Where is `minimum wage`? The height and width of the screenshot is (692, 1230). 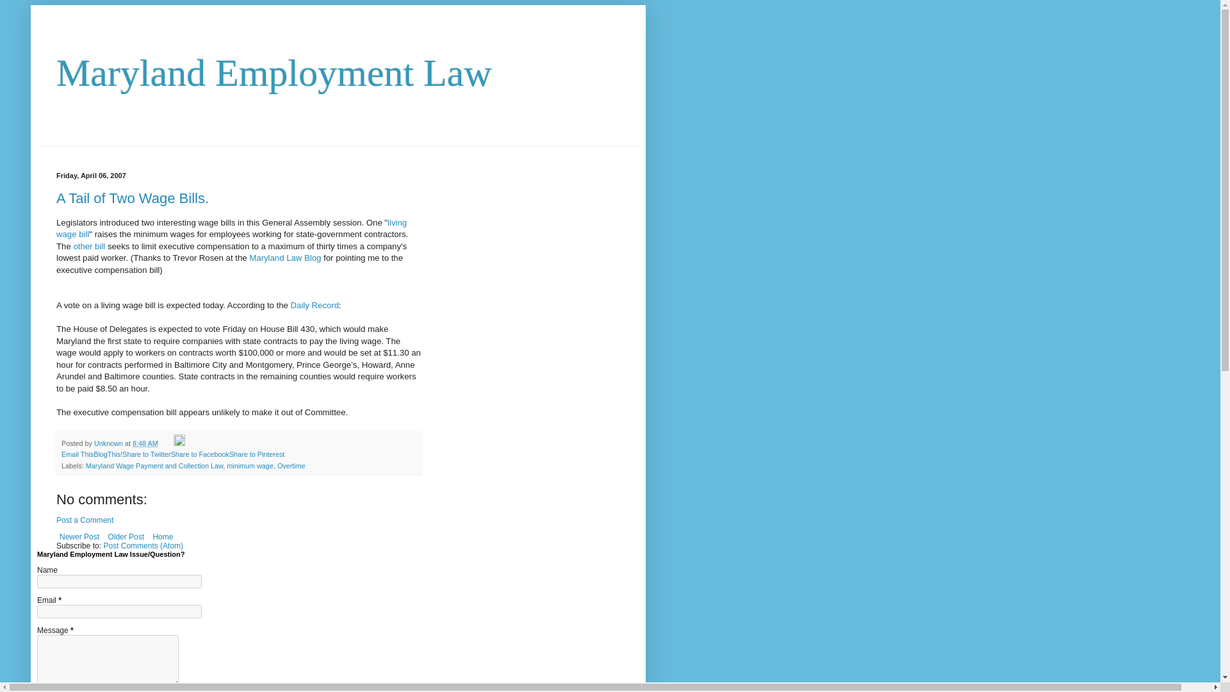
minimum wage is located at coordinates (250, 466).